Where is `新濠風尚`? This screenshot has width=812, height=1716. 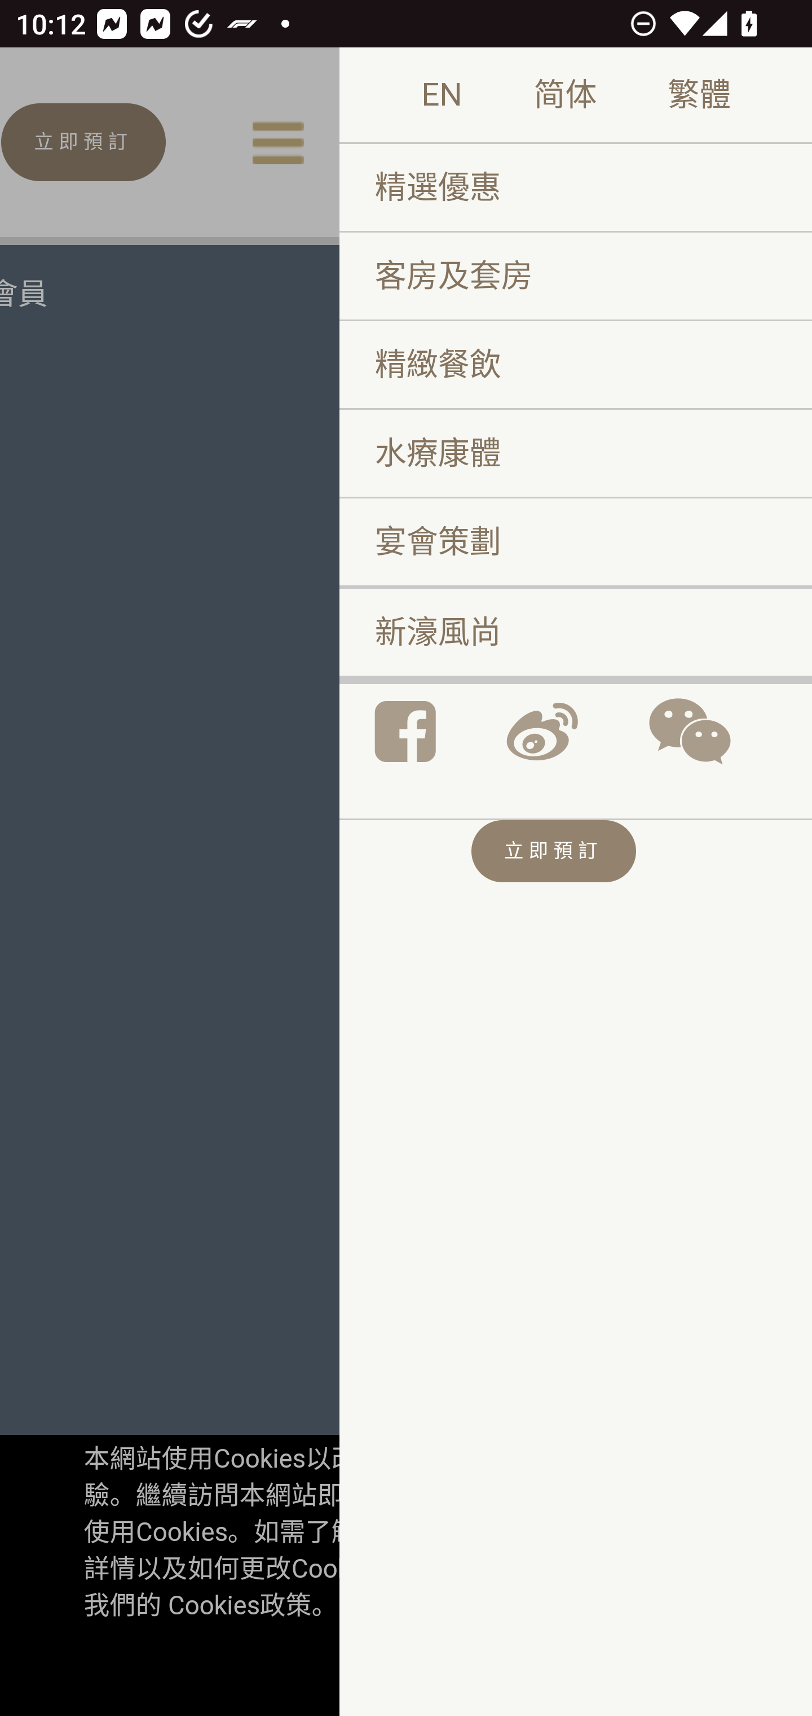 新濠風尚 is located at coordinates (575, 633).